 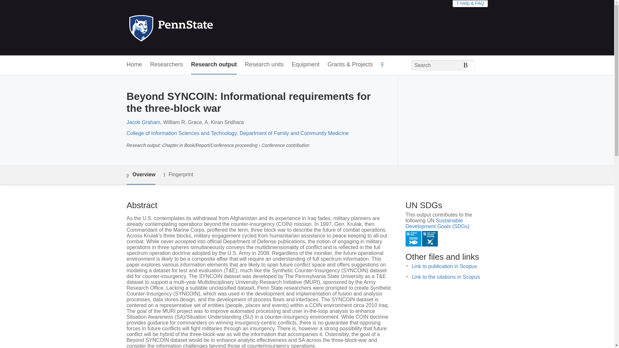 I want to click on Researchers, so click(x=167, y=65).